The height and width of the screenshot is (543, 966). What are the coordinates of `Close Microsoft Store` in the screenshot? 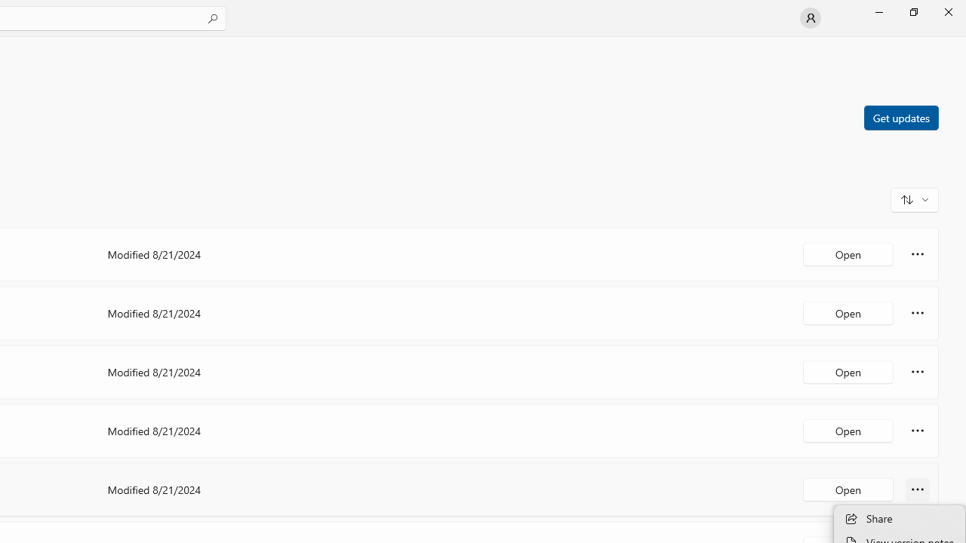 It's located at (948, 12).